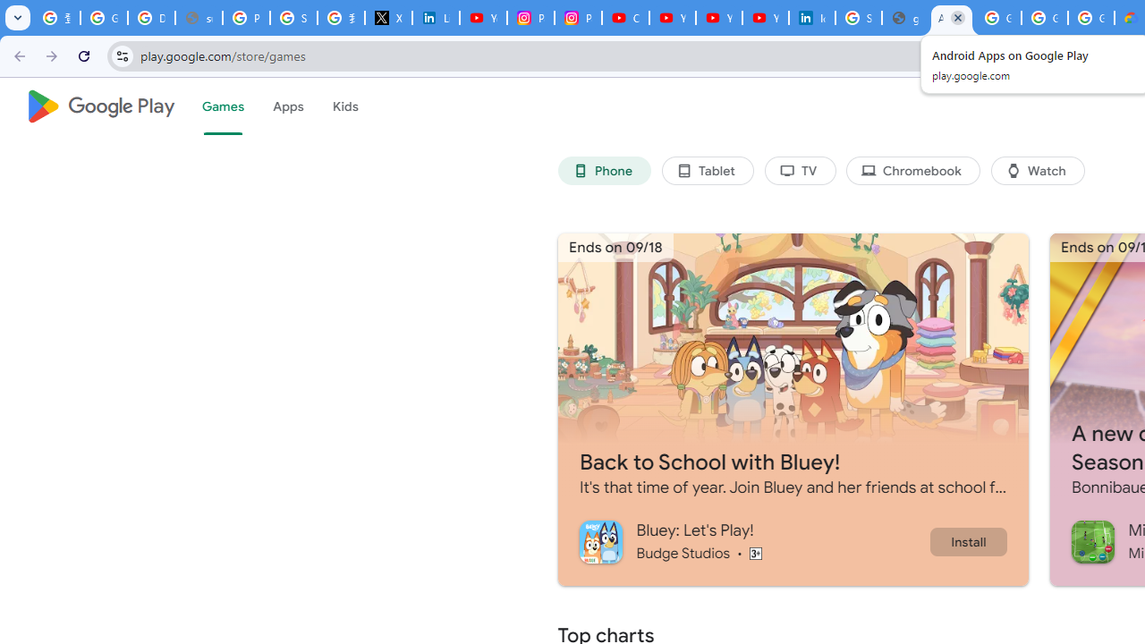  I want to click on Install, so click(968, 541).